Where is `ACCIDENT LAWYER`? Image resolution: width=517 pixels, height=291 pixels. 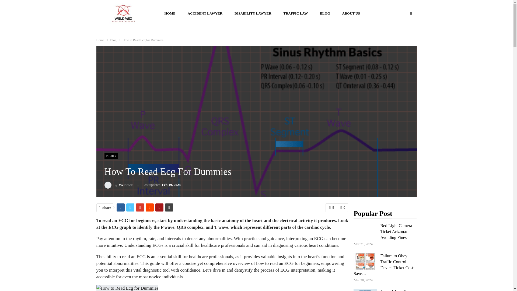
ACCIDENT LAWYER is located at coordinates (205, 13).